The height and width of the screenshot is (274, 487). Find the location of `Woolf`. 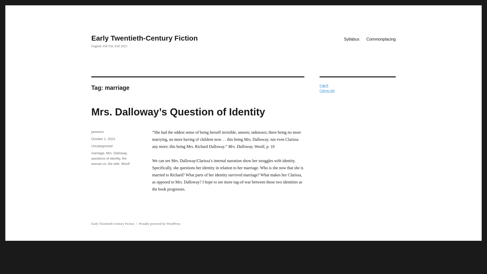

Woolf is located at coordinates (125, 164).